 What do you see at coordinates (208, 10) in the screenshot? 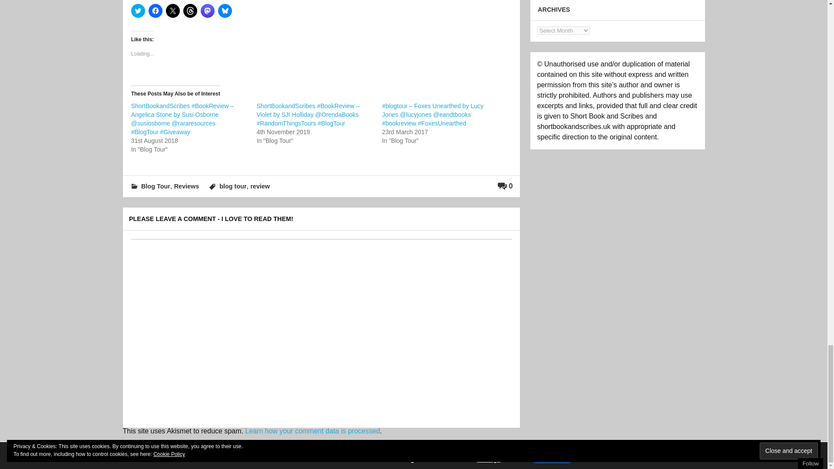
I see `Click to share on Mastodon` at bounding box center [208, 10].